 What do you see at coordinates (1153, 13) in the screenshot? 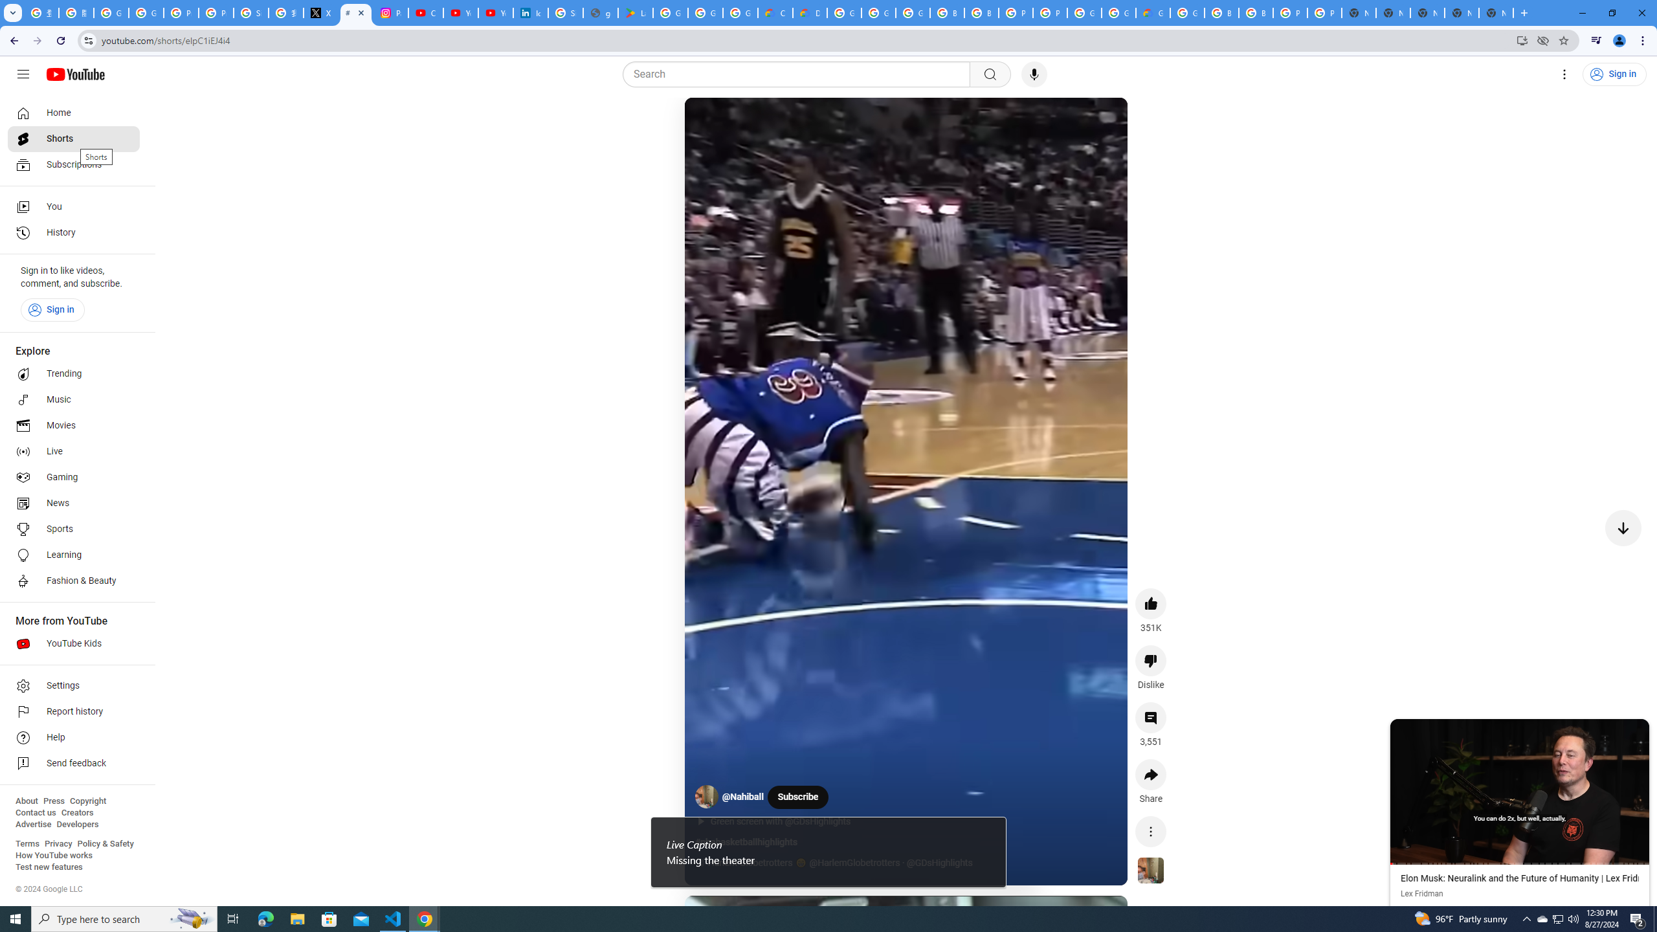
I see `Google Cloud Estimate Summary` at bounding box center [1153, 13].